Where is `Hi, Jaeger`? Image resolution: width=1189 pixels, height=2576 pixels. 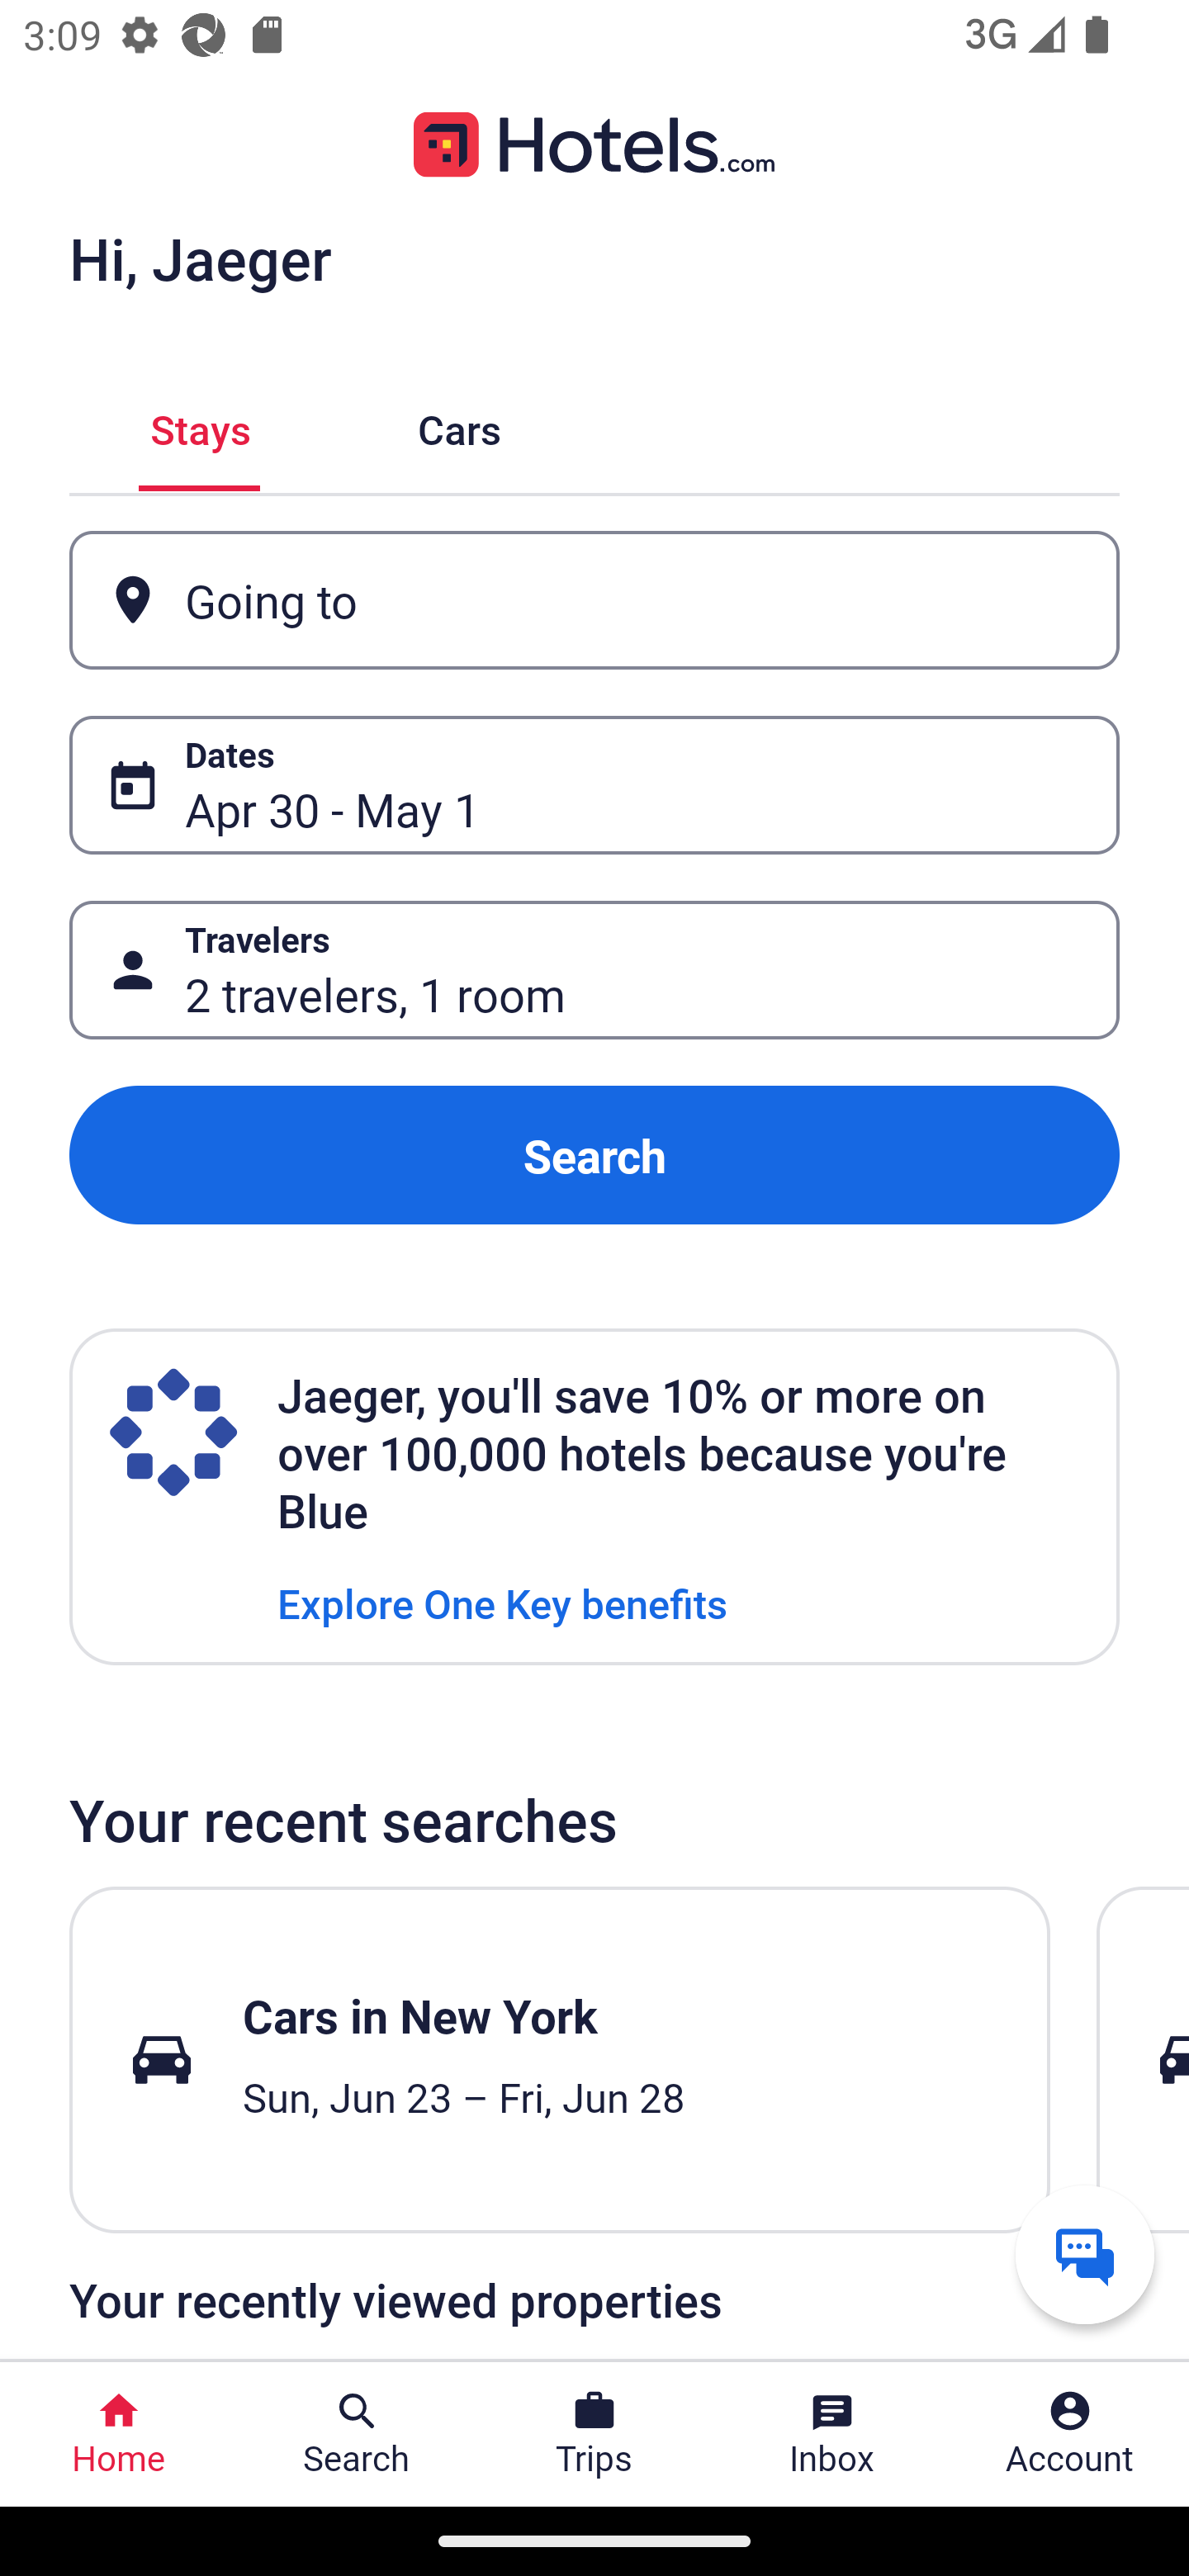
Hi, Jaeger is located at coordinates (200, 258).